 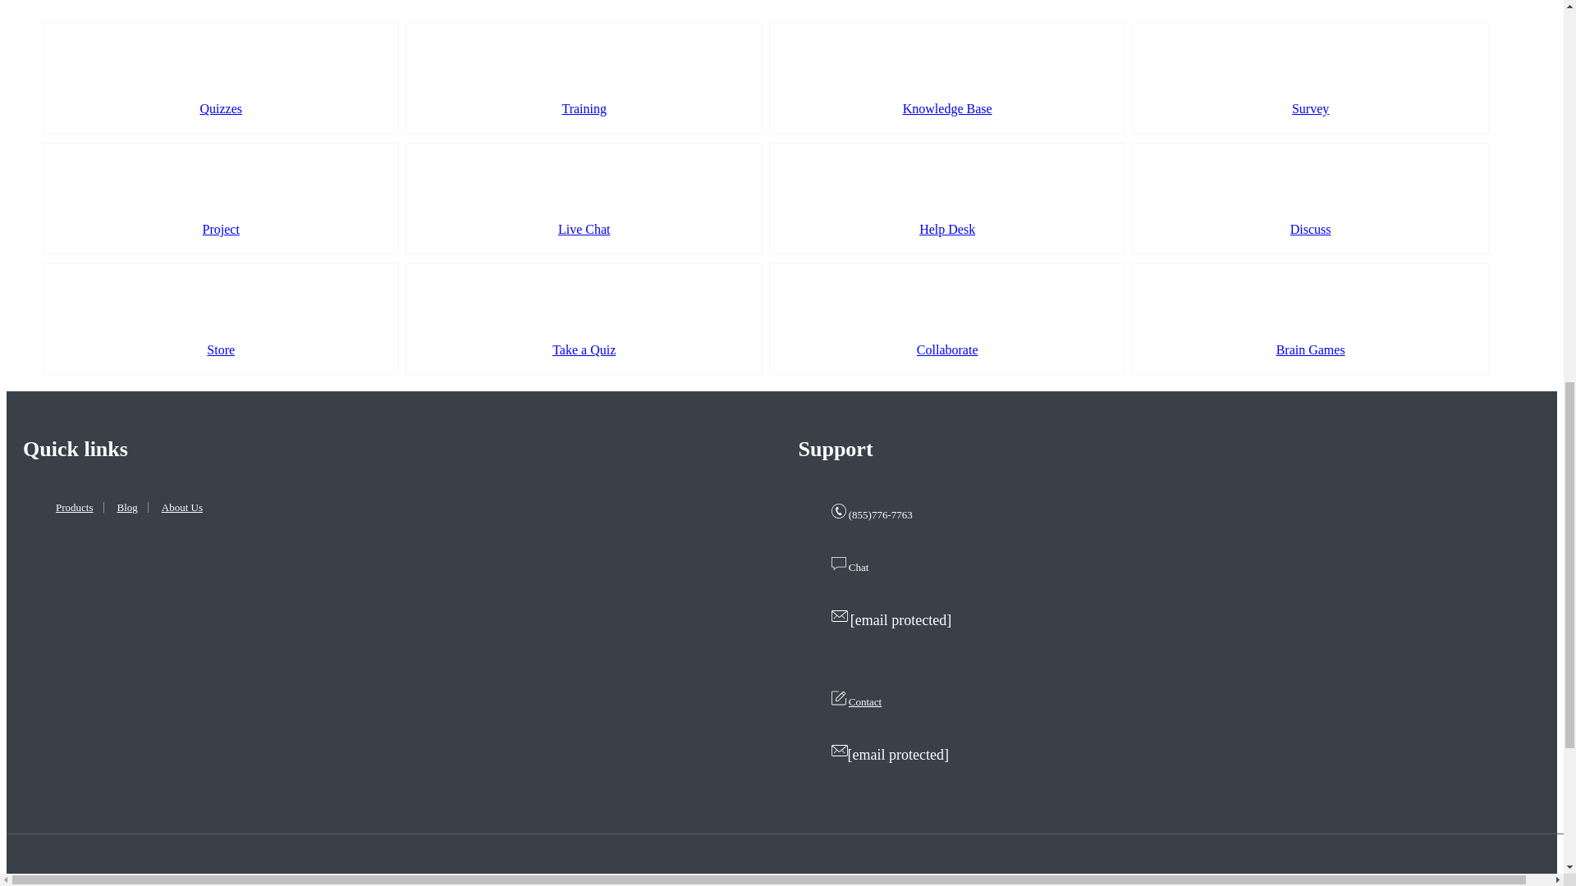 What do you see at coordinates (1427, 883) in the screenshot?
I see `Follow us on linkedIn` at bounding box center [1427, 883].